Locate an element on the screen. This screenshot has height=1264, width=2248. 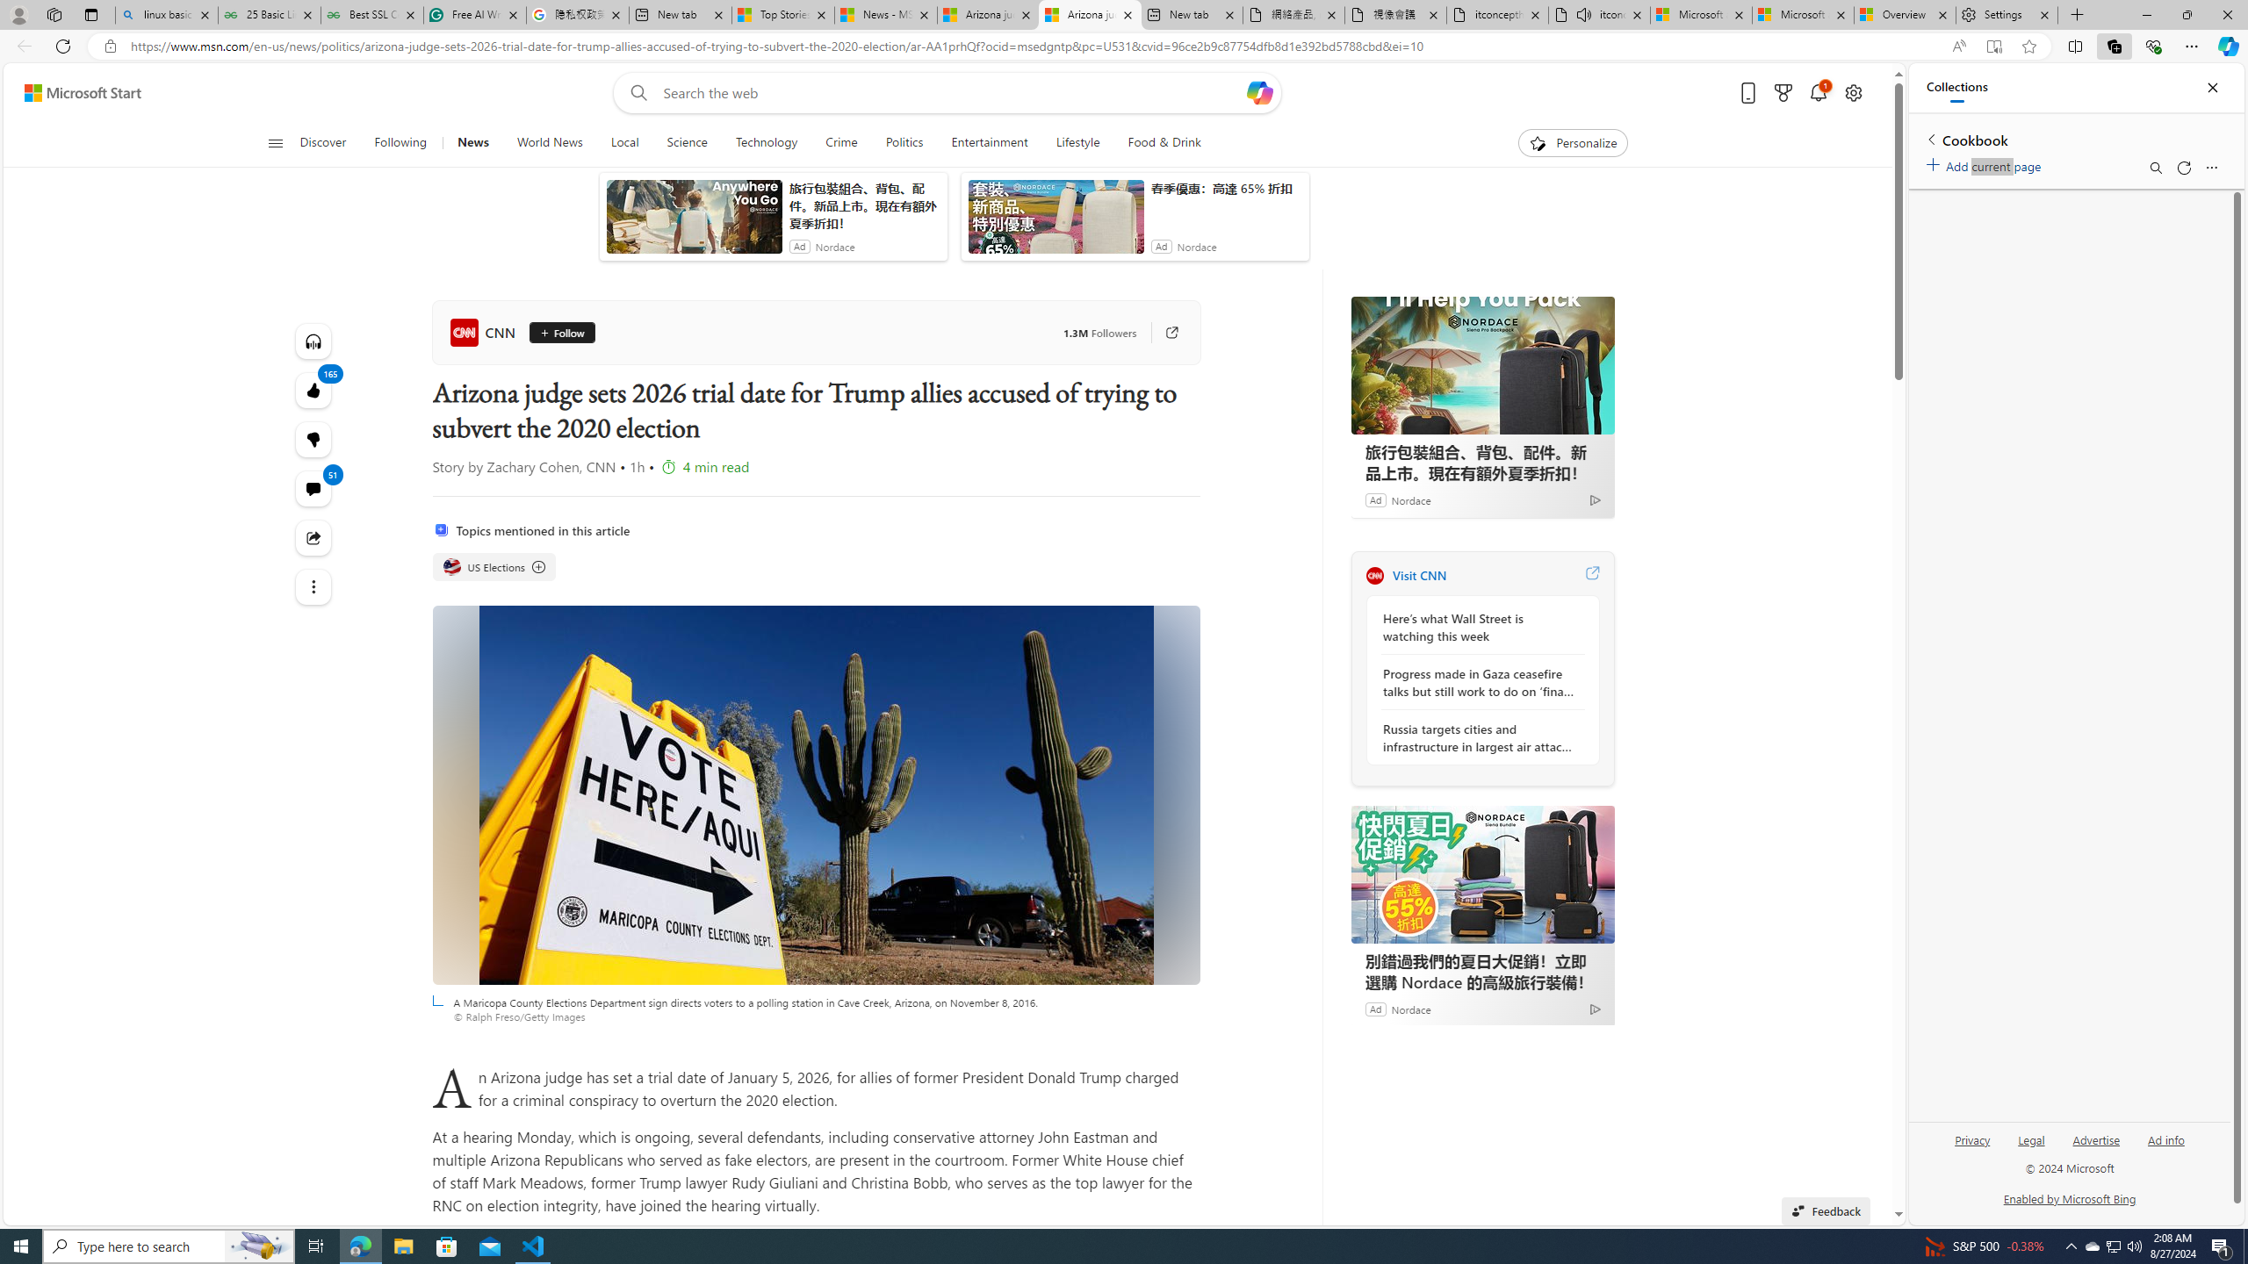
Science is located at coordinates (687, 143).